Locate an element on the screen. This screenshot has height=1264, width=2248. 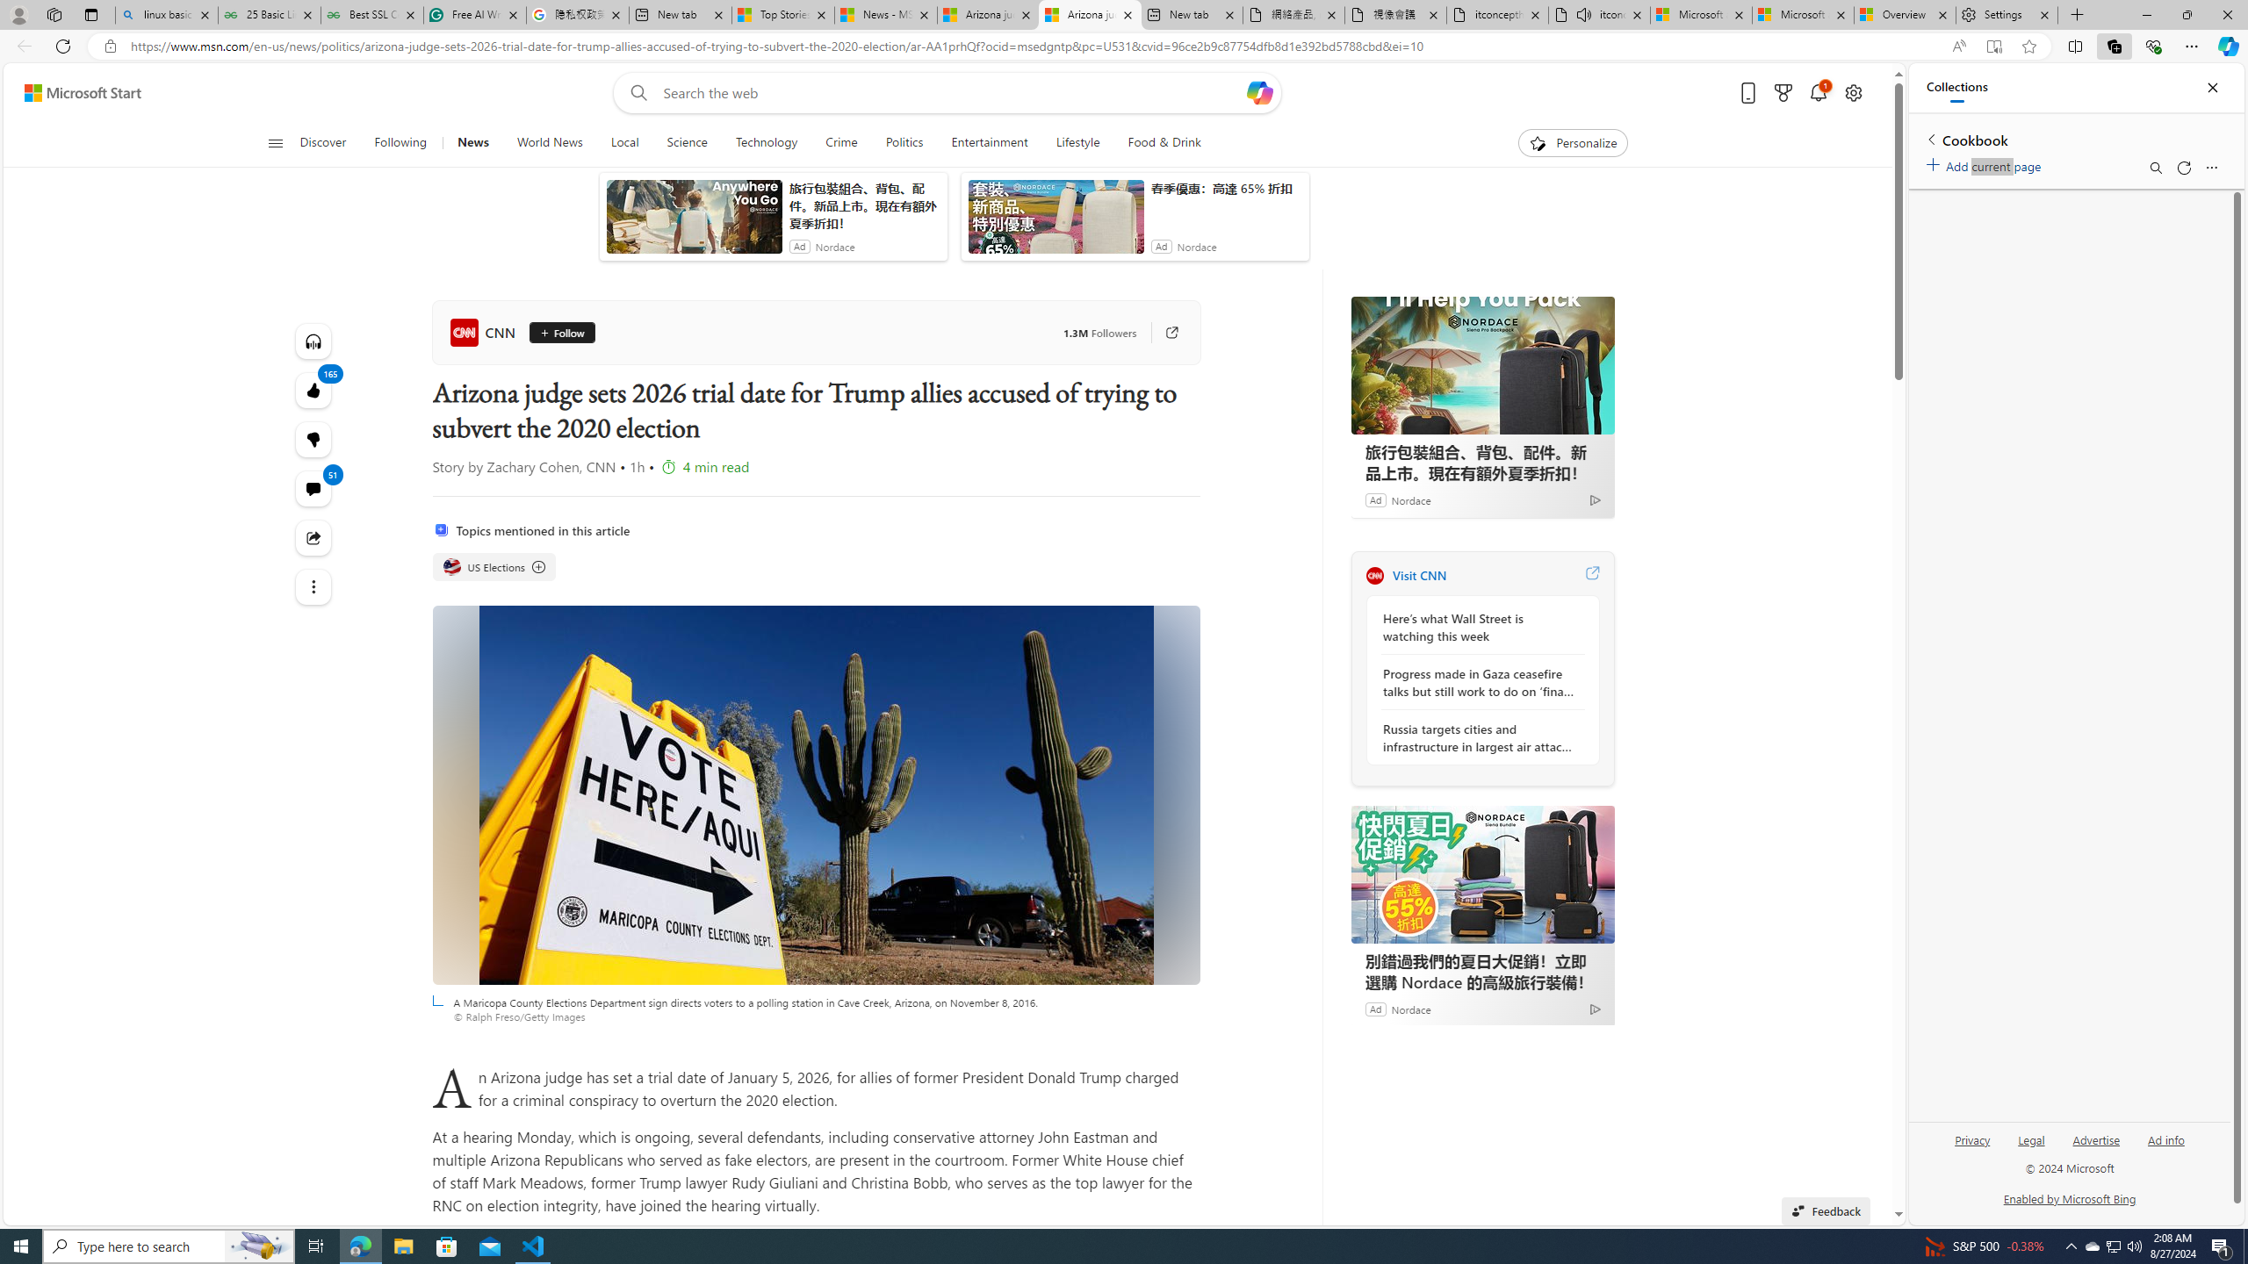
Science is located at coordinates (687, 143).